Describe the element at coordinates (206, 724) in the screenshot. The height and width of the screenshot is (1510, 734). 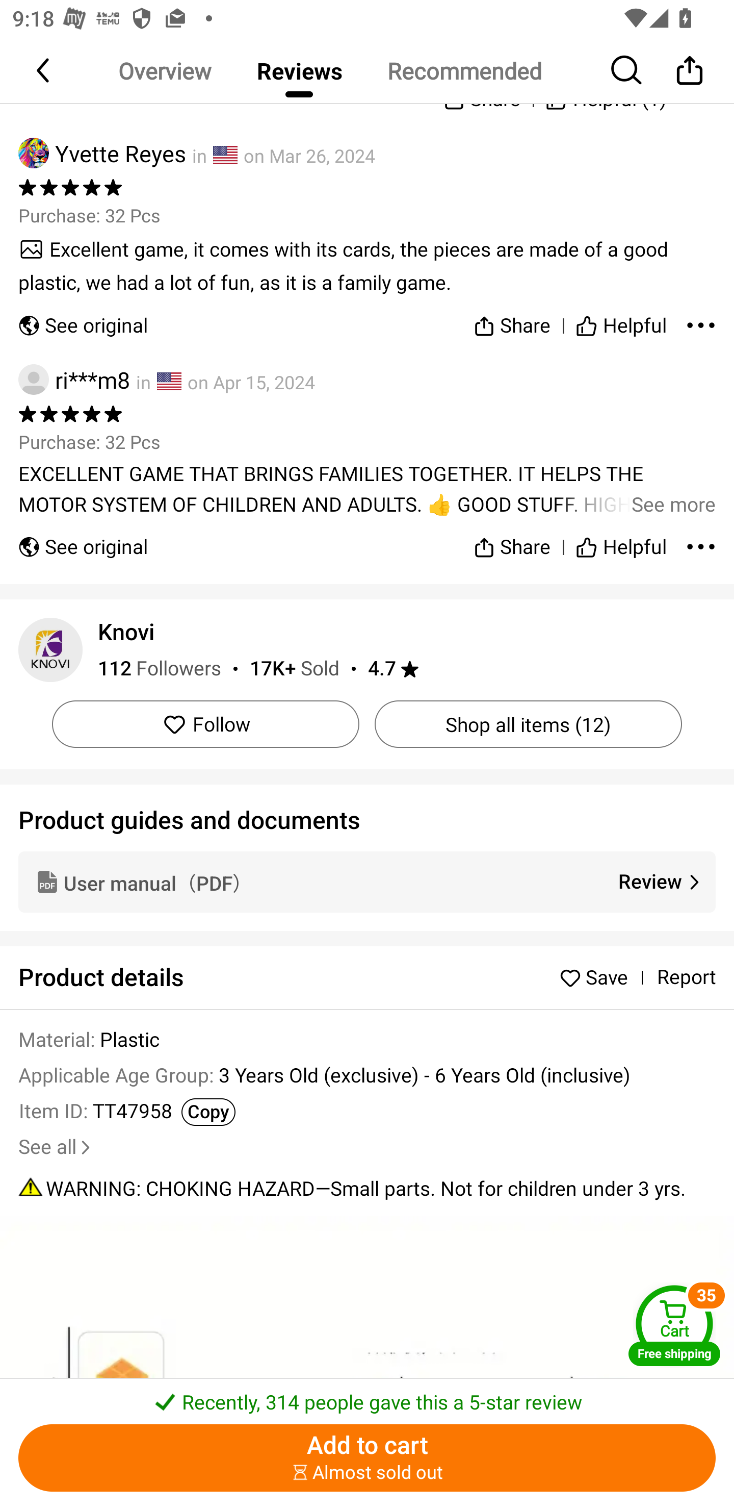
I see `  Follow` at that location.